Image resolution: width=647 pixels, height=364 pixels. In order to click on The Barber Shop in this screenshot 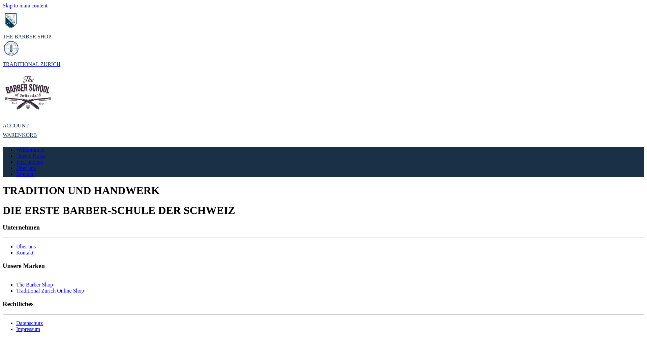, I will do `click(34, 284)`.